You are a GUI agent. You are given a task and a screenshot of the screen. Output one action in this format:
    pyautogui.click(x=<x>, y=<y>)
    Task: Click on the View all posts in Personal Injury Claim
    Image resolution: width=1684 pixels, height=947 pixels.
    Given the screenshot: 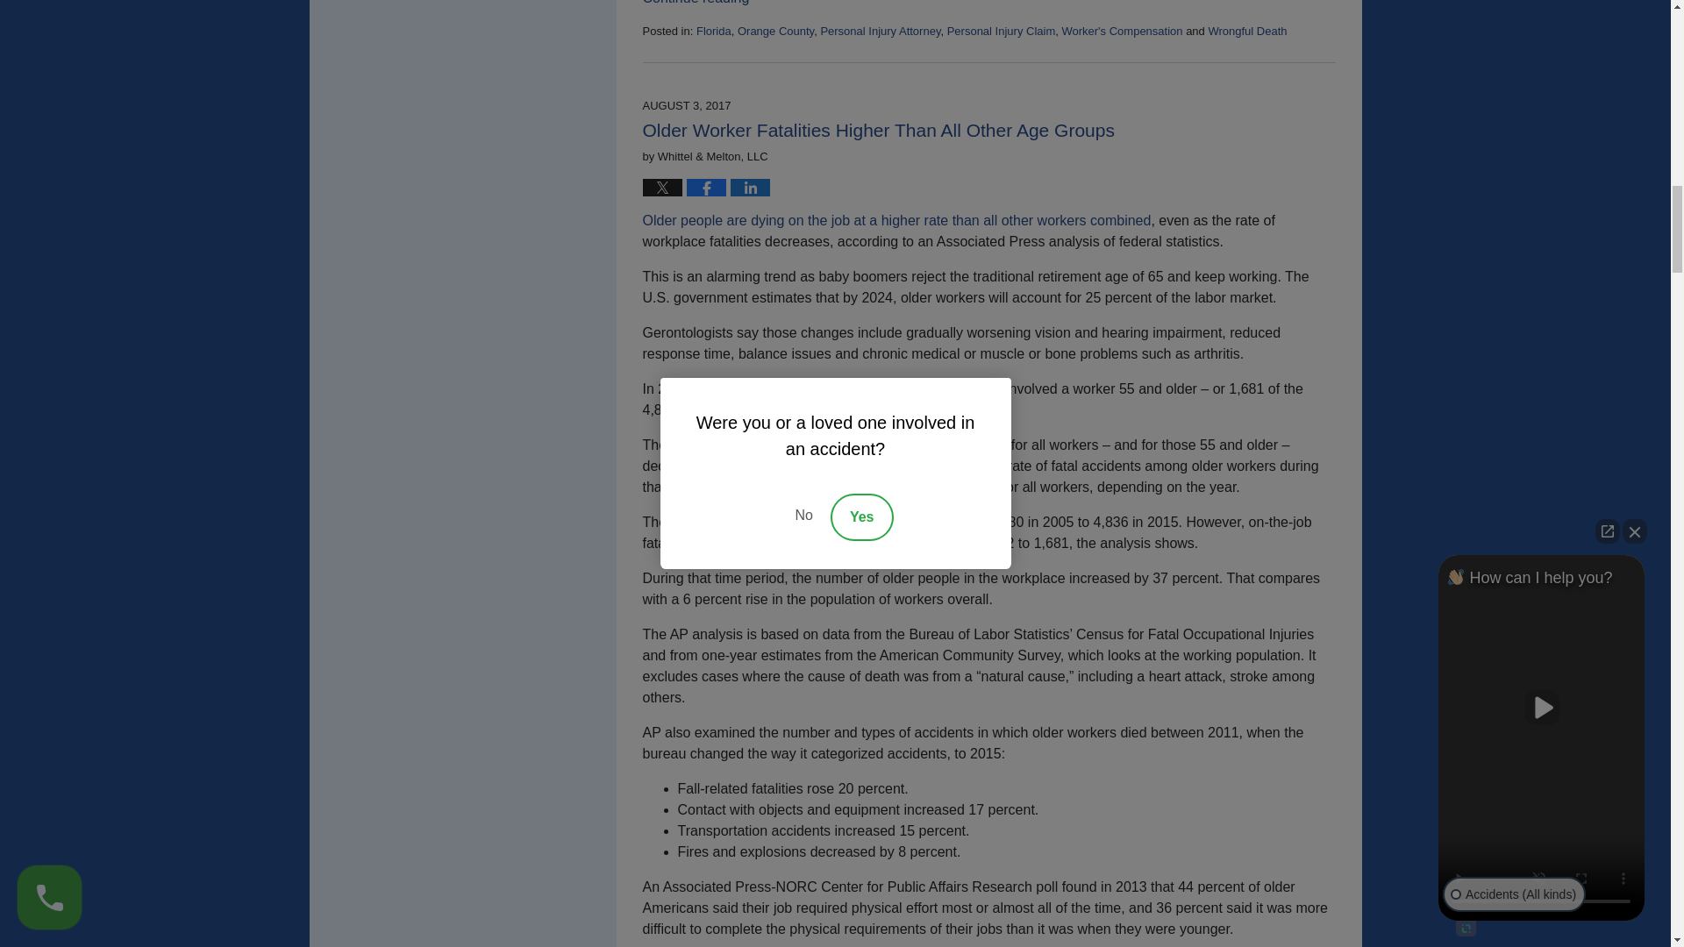 What is the action you would take?
    pyautogui.click(x=1001, y=32)
    